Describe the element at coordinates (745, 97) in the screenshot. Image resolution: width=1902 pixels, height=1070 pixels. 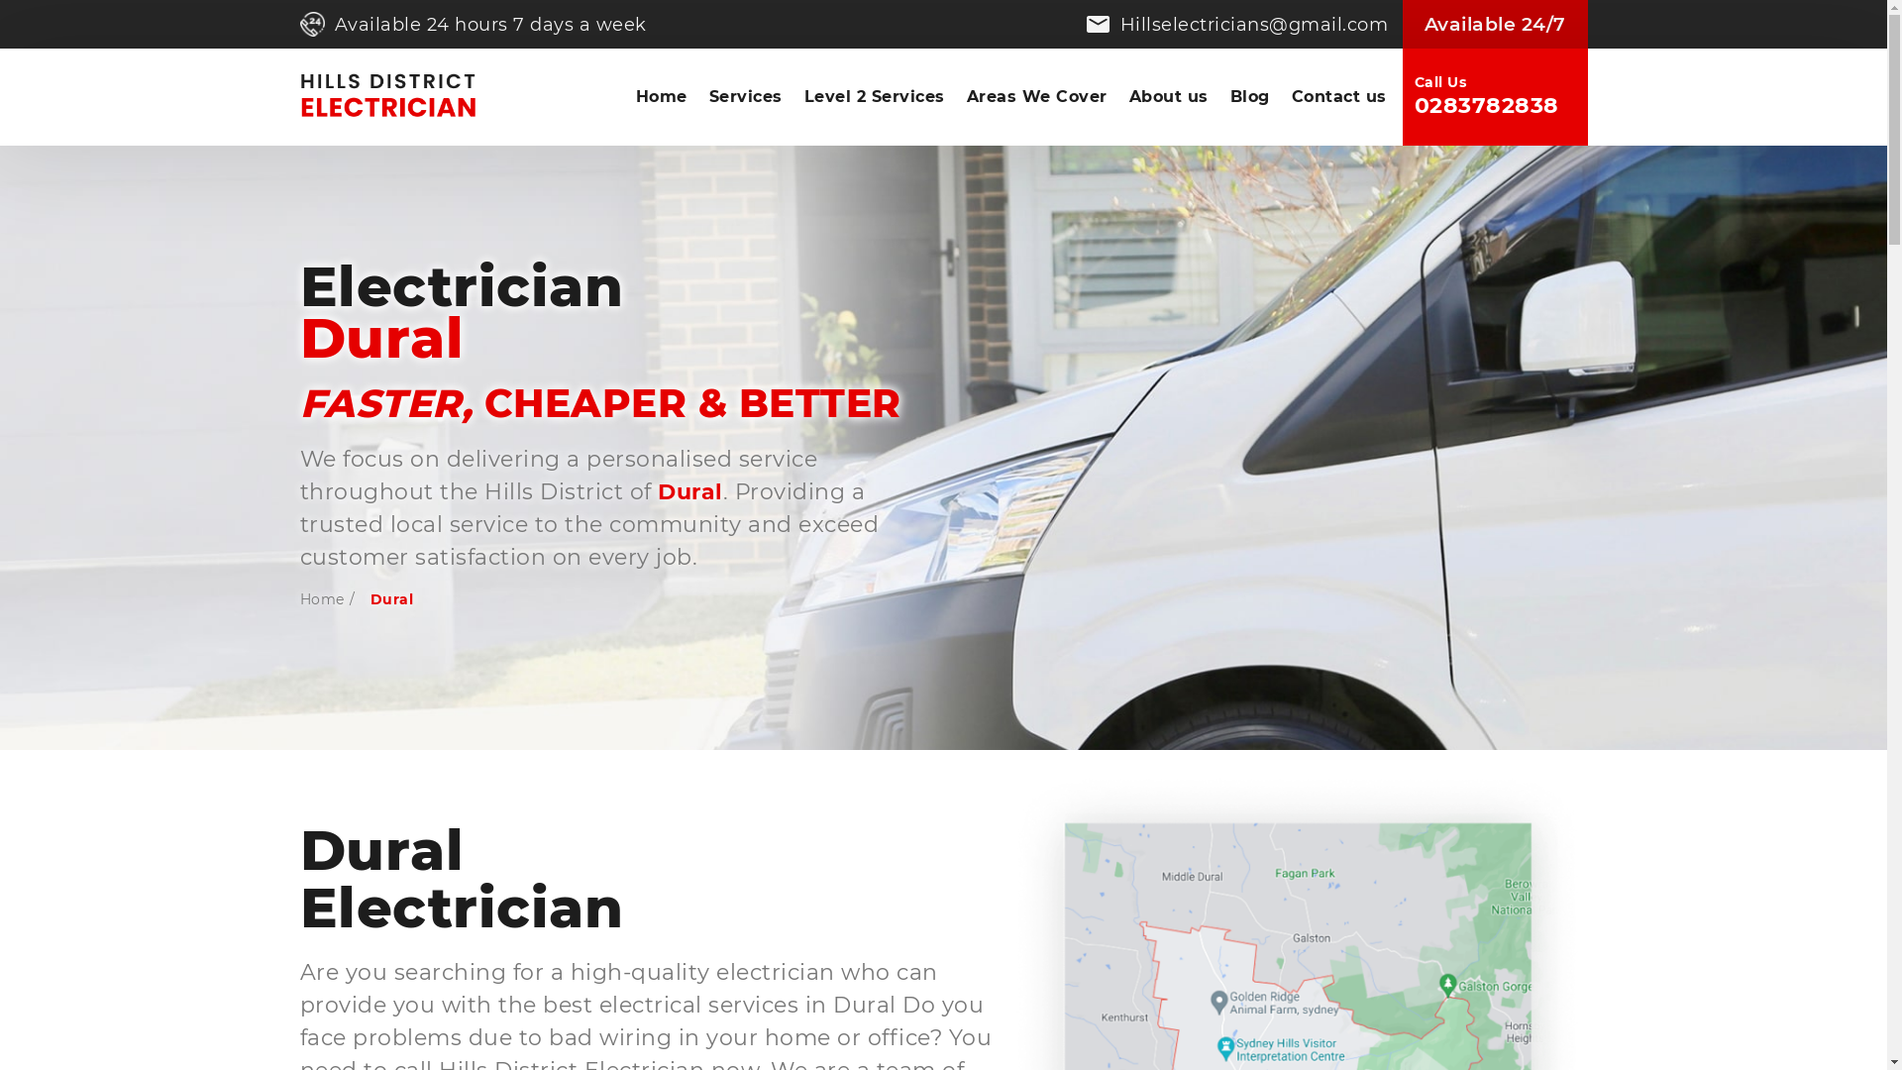
I see `Services` at that location.